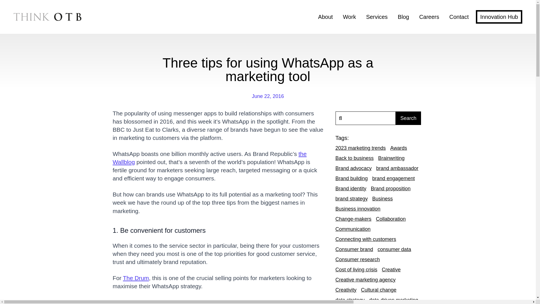 The image size is (540, 304). What do you see at coordinates (391, 158) in the screenshot?
I see `Brainwriting` at bounding box center [391, 158].